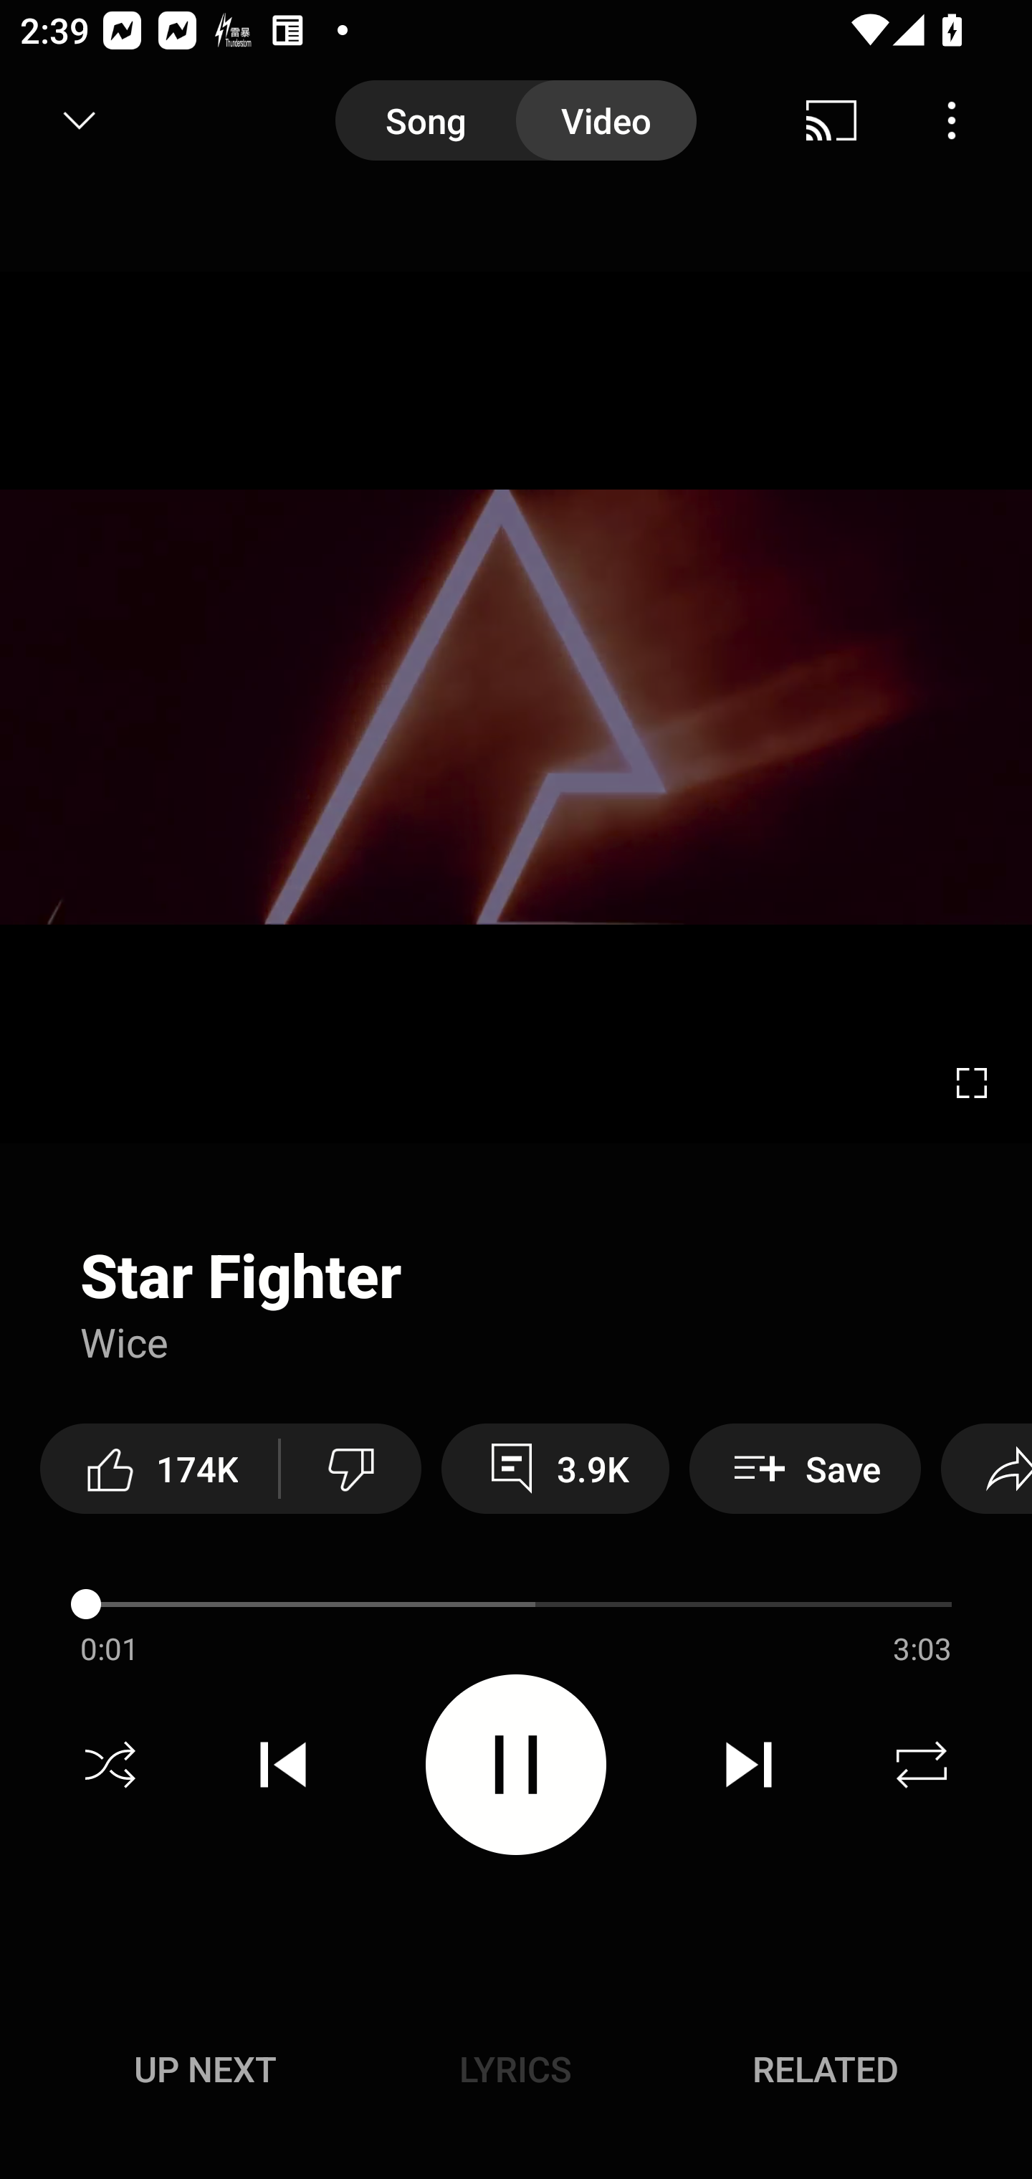 The image size is (1032, 2179). I want to click on Lyrics LYRICS, so click(515, 2069).